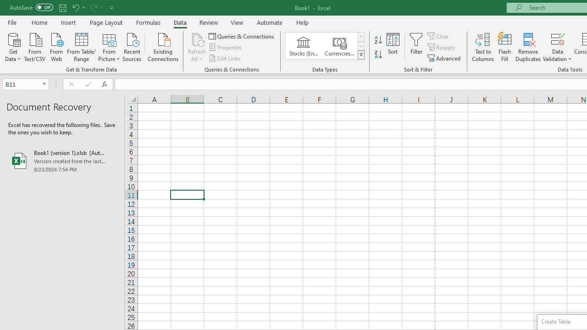  Describe the element at coordinates (505, 47) in the screenshot. I see `Flash Fill` at that location.